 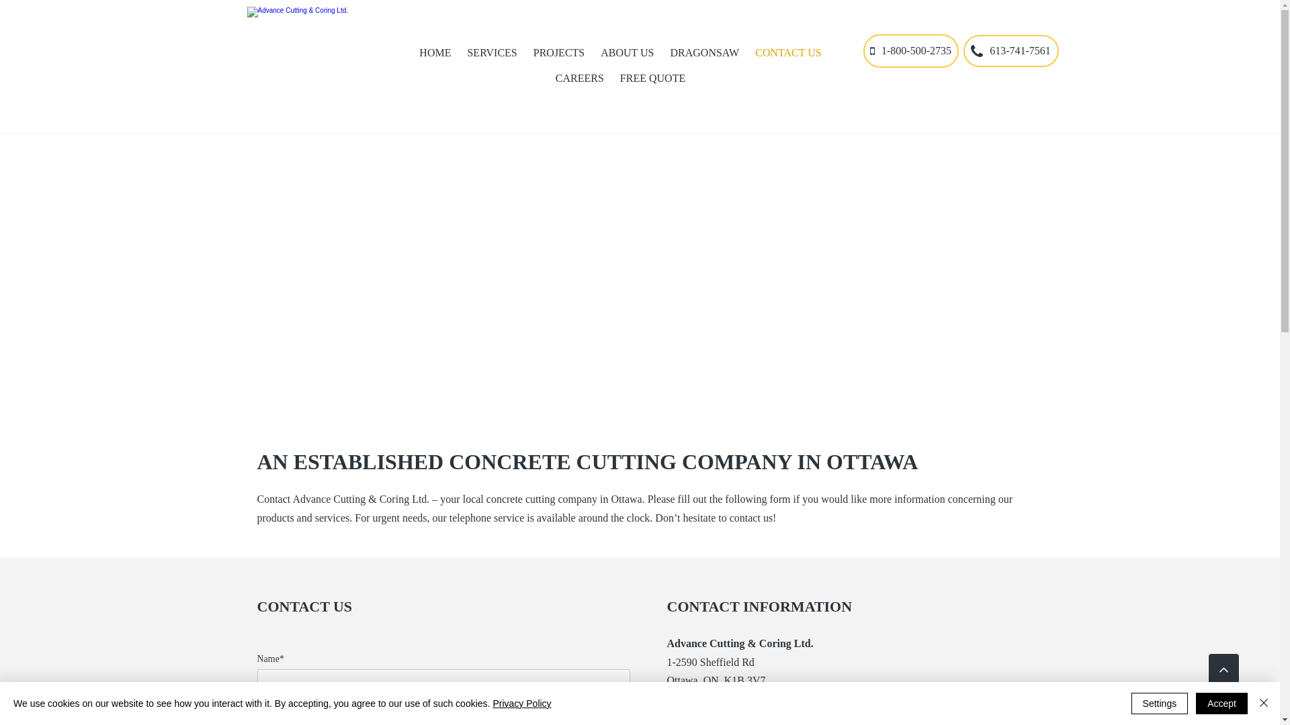 What do you see at coordinates (521, 704) in the screenshot?
I see `Privacy Policy` at bounding box center [521, 704].